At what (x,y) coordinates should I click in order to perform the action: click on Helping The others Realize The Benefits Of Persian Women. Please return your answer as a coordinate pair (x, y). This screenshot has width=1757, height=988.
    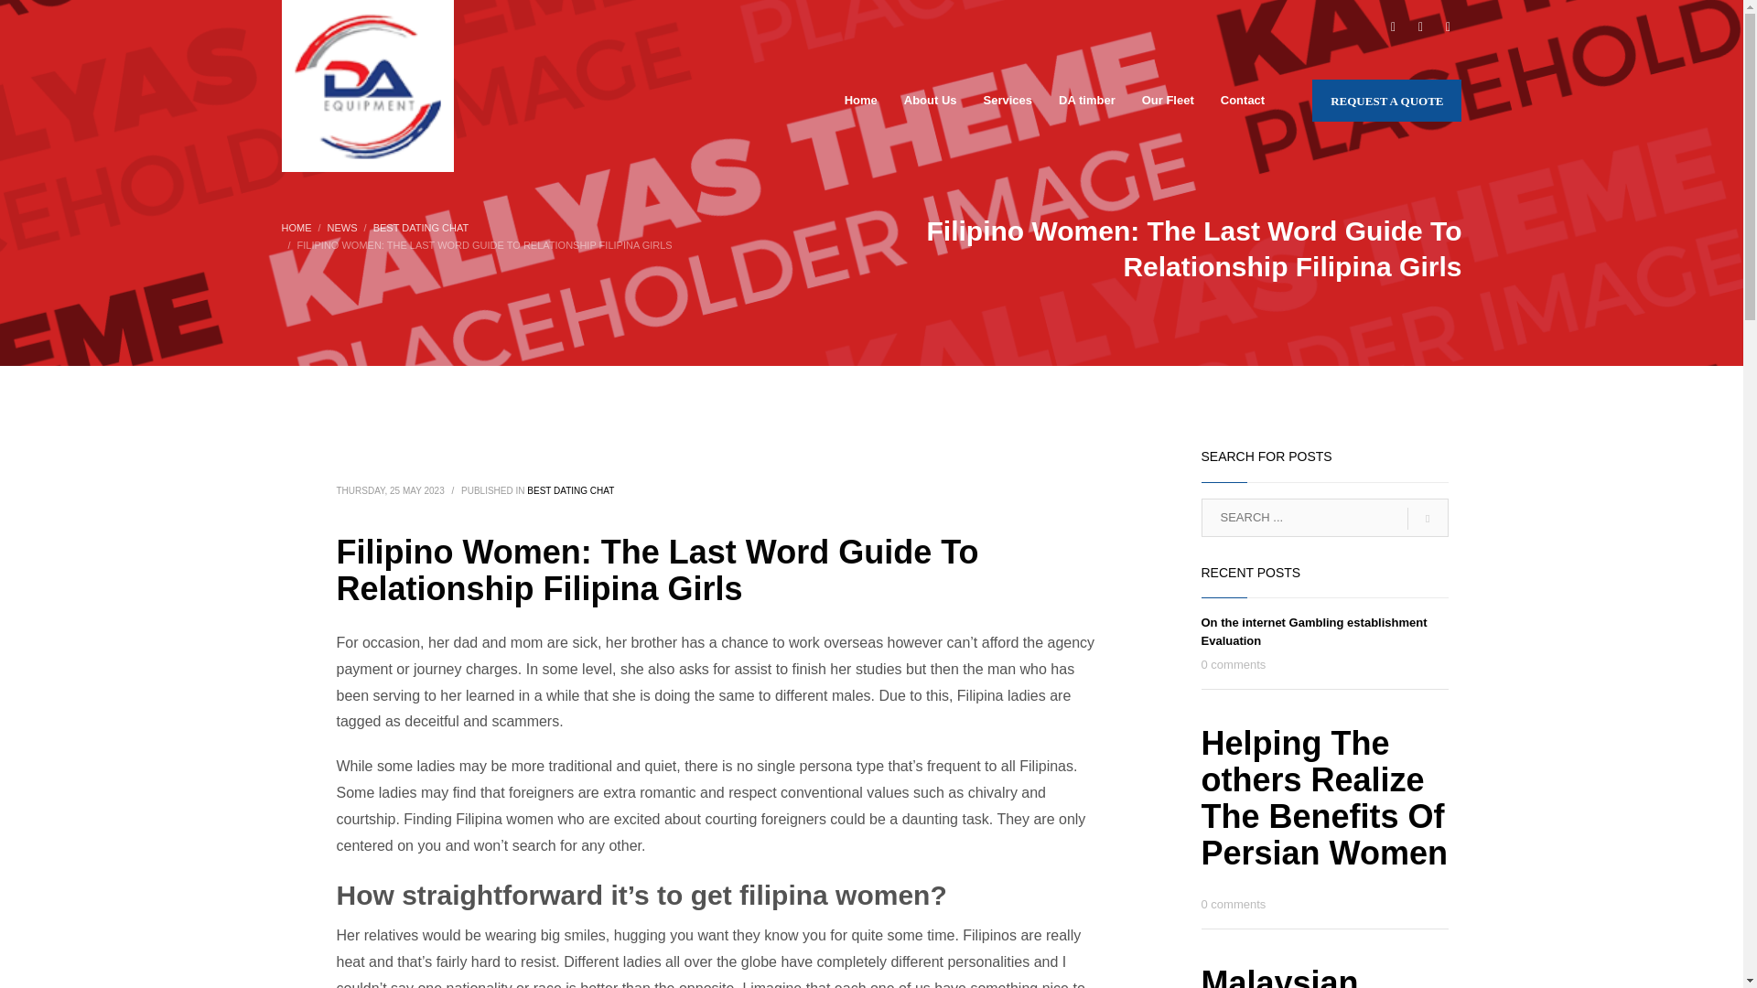
    Looking at the image, I should click on (1323, 798).